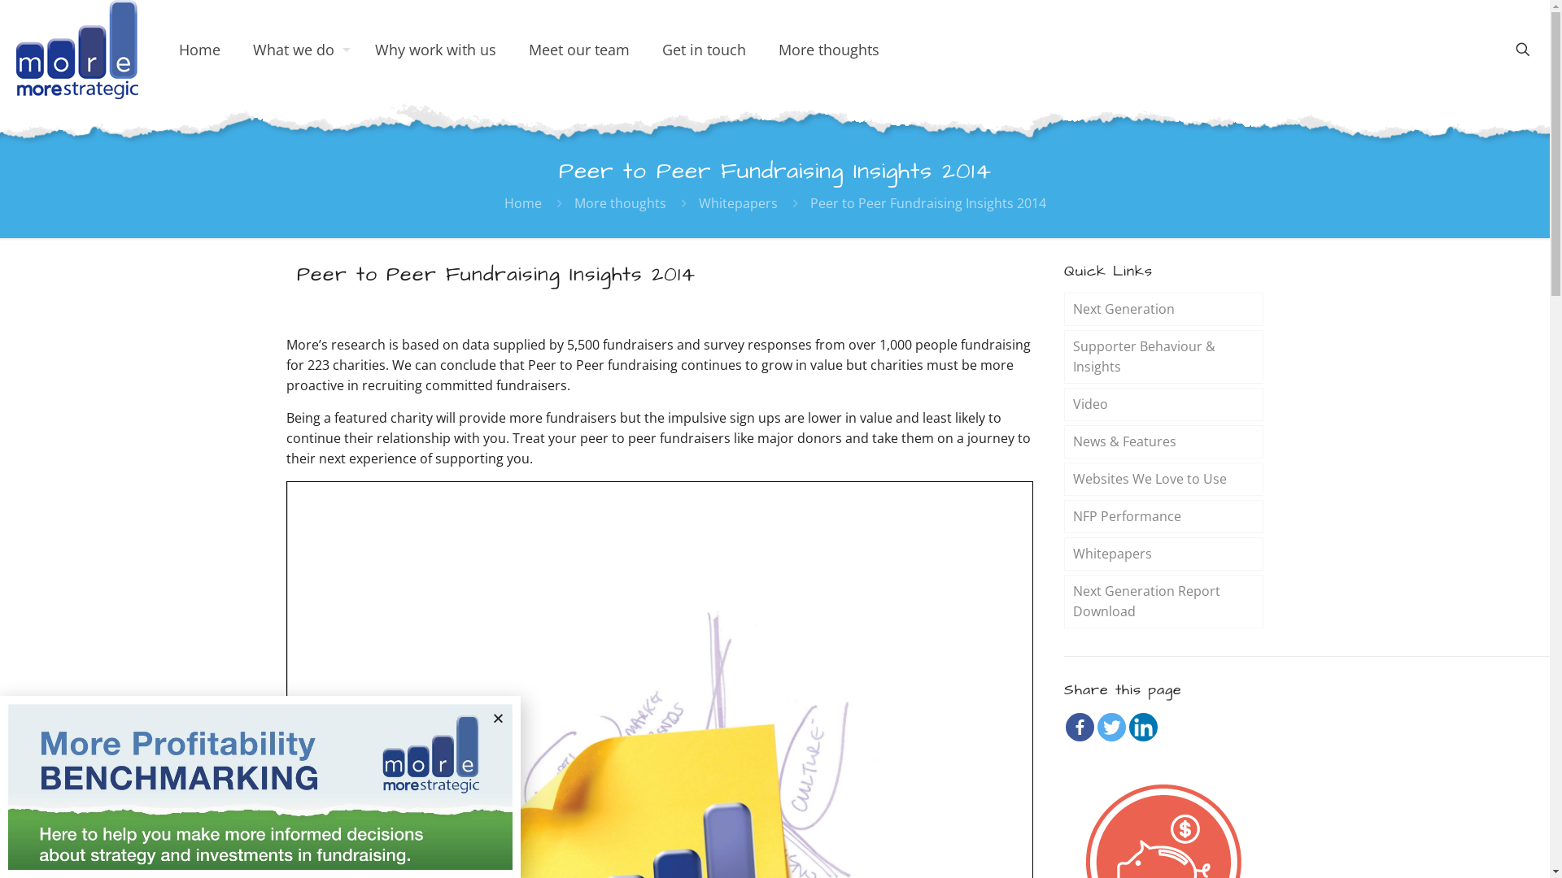  I want to click on Supporter Behaviour & Insights, so click(1163, 357).